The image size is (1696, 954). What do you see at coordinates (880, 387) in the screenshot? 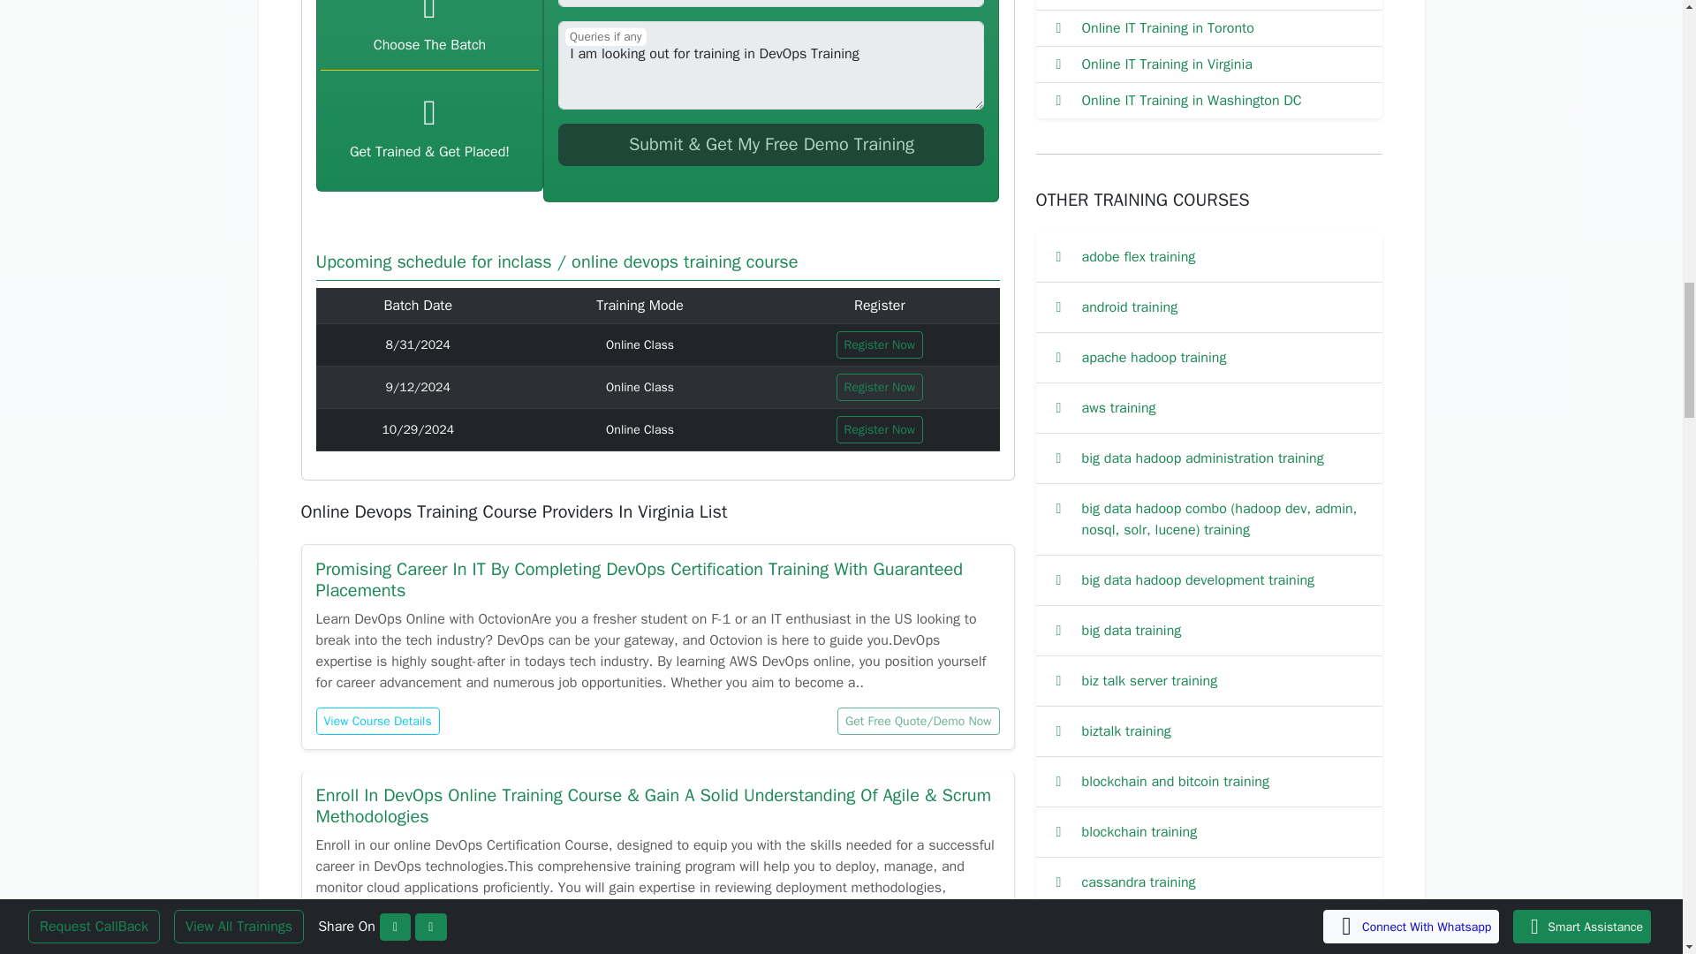
I see `Register Now` at bounding box center [880, 387].